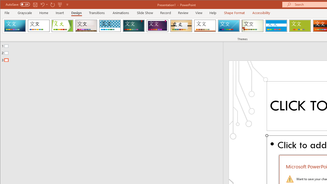 The image size is (327, 184). I want to click on Office Theme, so click(39, 26).